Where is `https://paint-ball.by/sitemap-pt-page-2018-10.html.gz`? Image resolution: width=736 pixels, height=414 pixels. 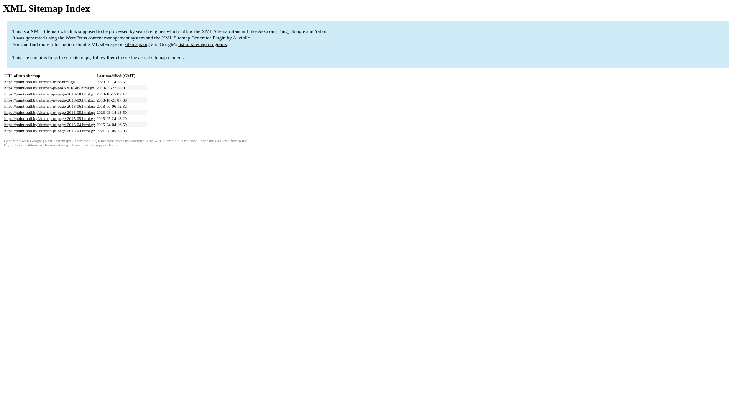 https://paint-ball.by/sitemap-pt-page-2018-10.html.gz is located at coordinates (50, 94).